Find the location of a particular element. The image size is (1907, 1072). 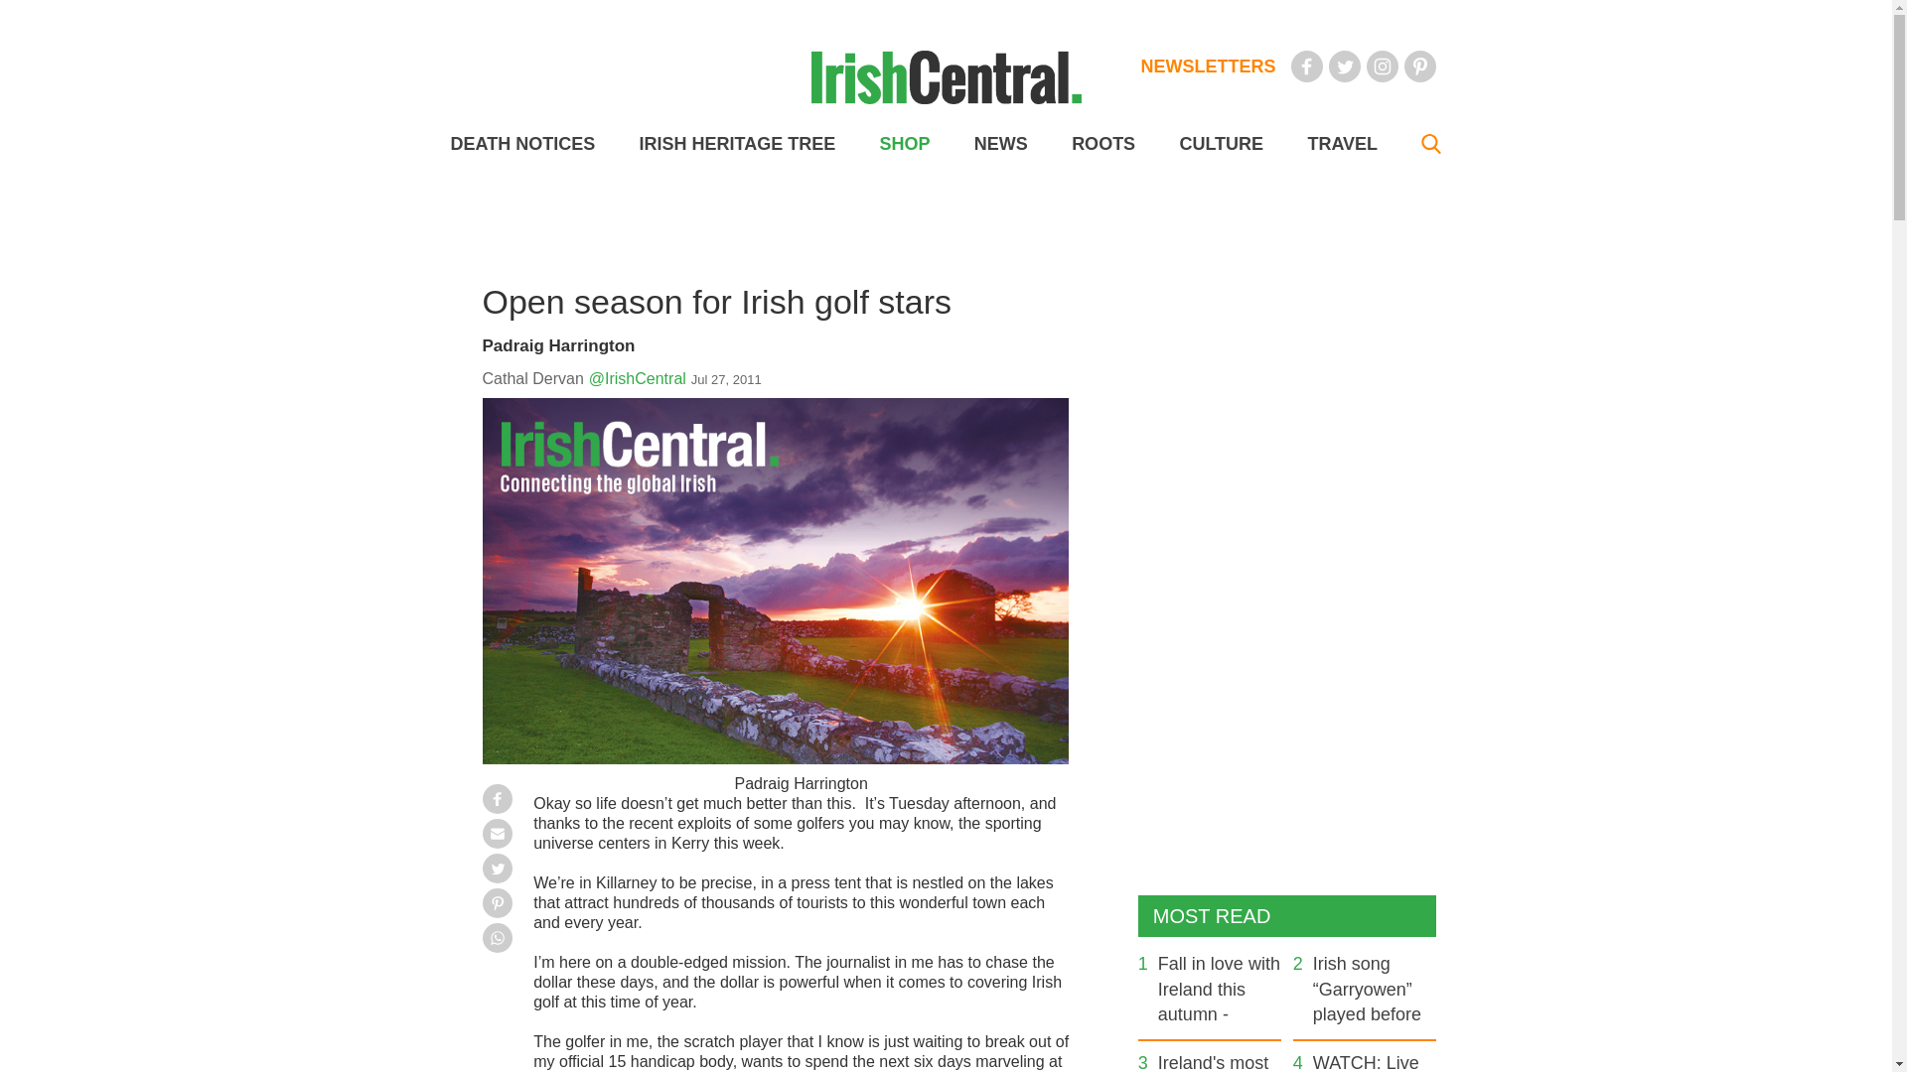

NEWSLETTERS is located at coordinates (1208, 66).